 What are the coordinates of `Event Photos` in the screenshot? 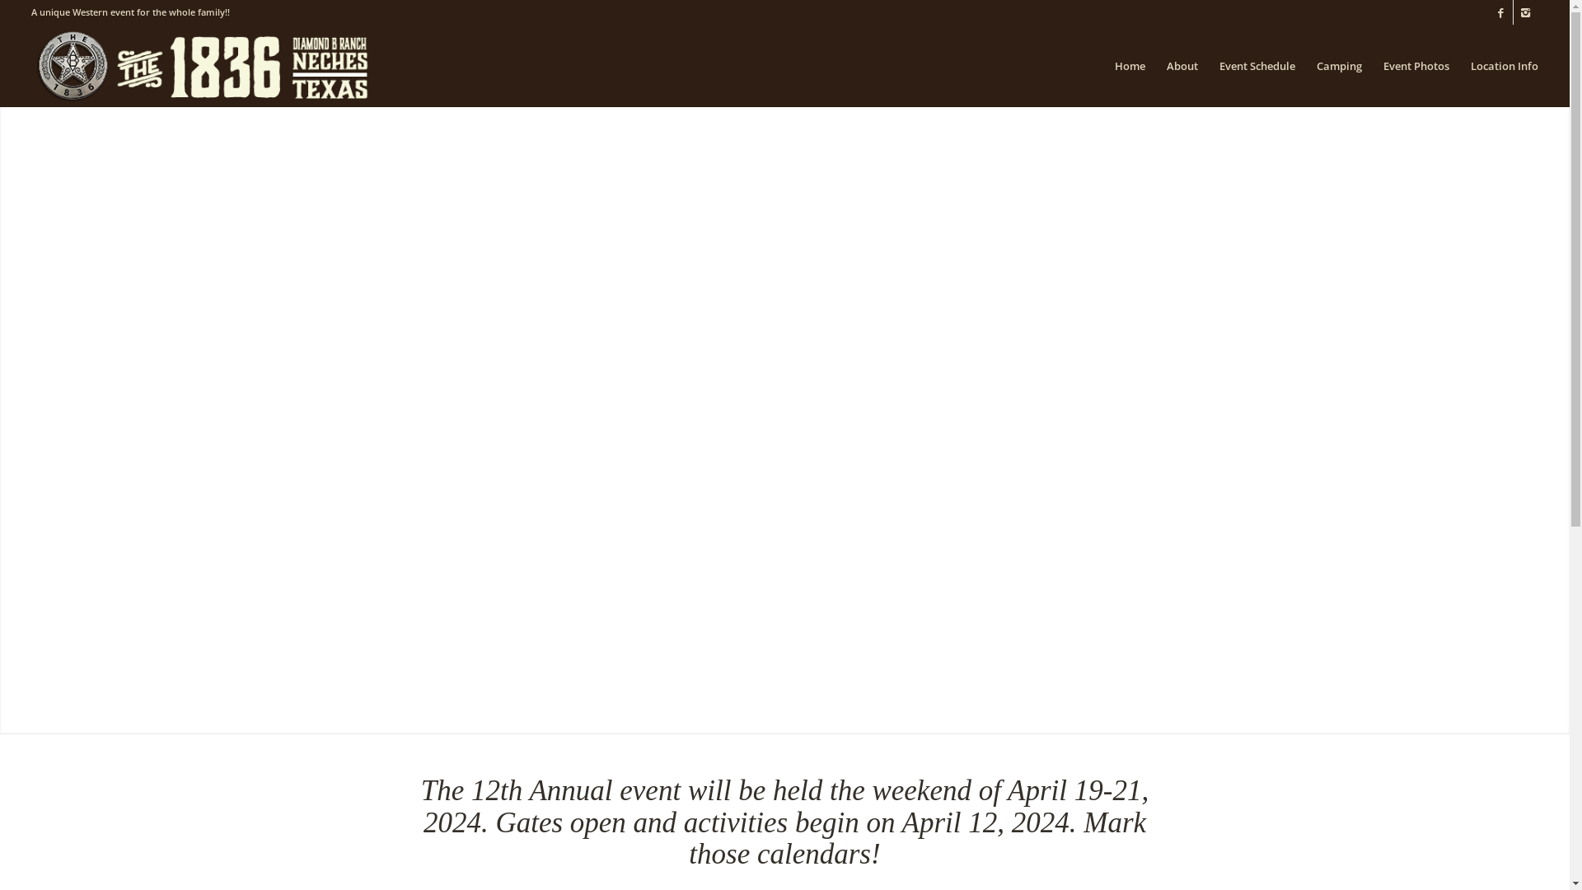 It's located at (1416, 66).